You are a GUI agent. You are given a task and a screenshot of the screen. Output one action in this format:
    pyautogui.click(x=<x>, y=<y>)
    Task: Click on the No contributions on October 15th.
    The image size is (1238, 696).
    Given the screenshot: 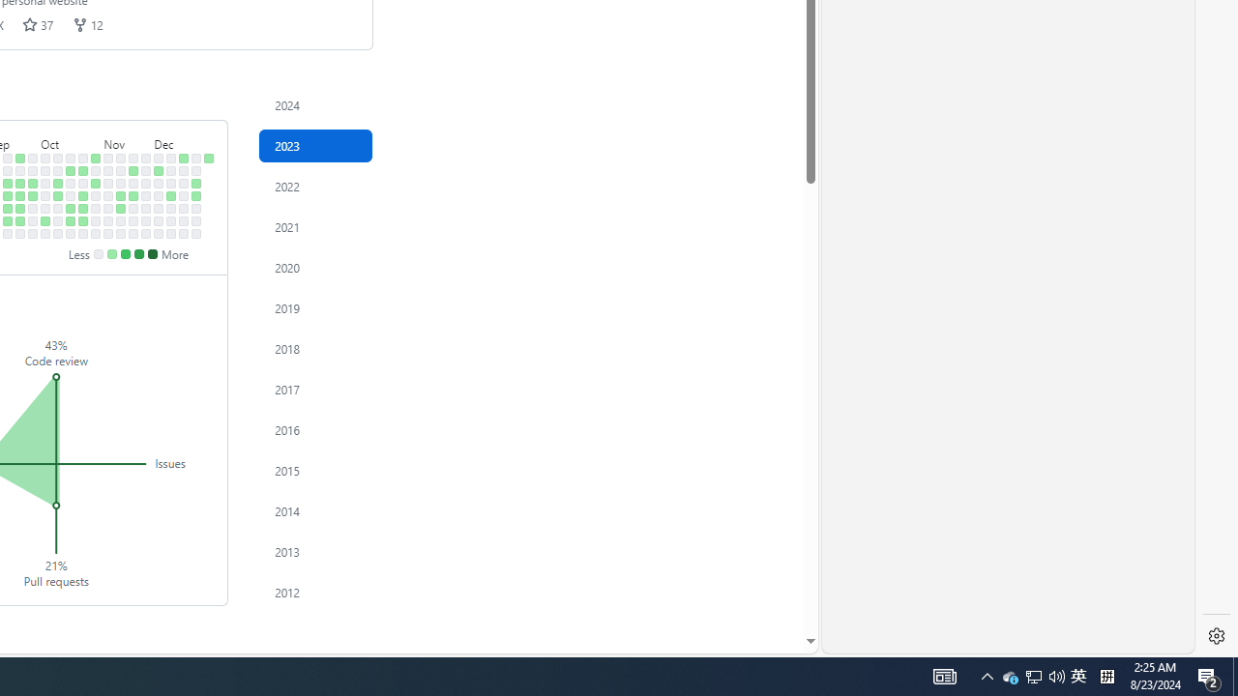 What is the action you would take?
    pyautogui.click(x=71, y=158)
    